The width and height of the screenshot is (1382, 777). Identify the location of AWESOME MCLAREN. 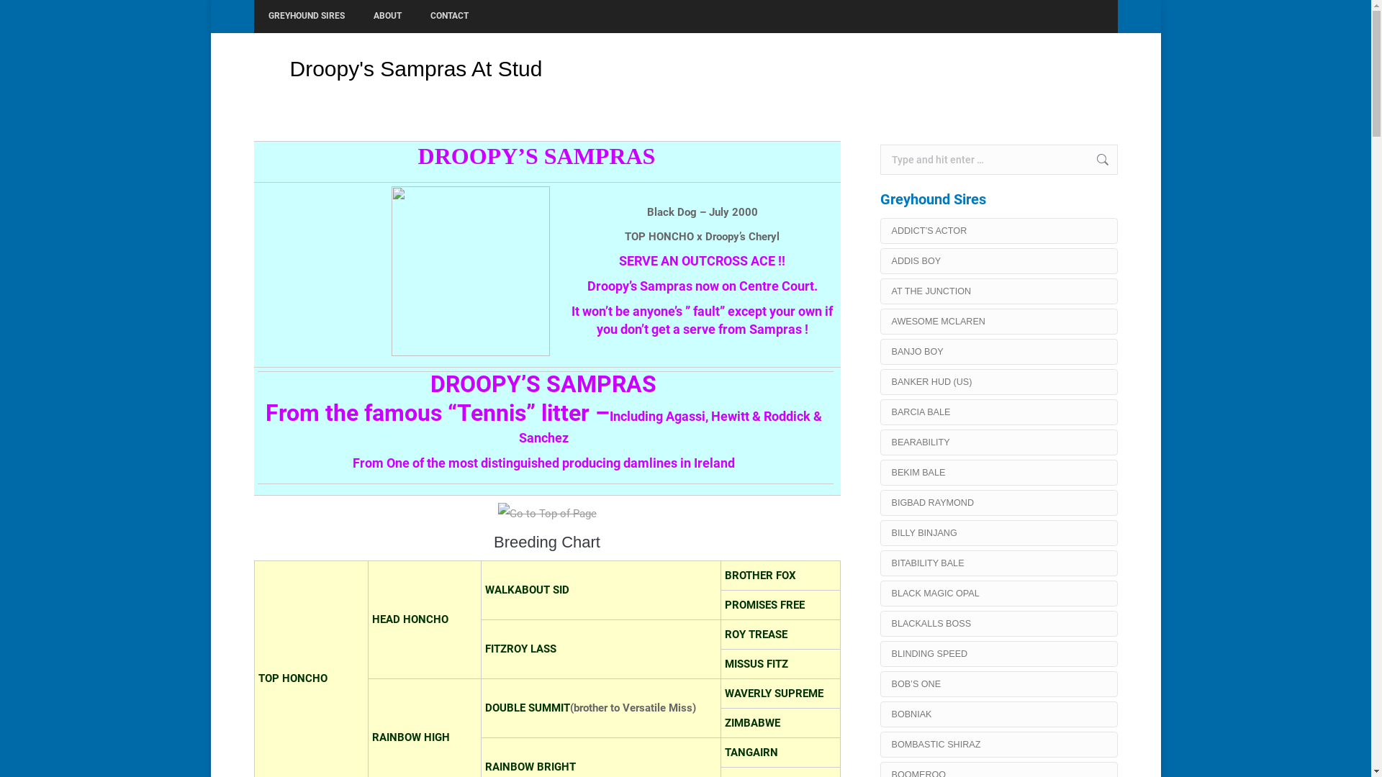
(998, 322).